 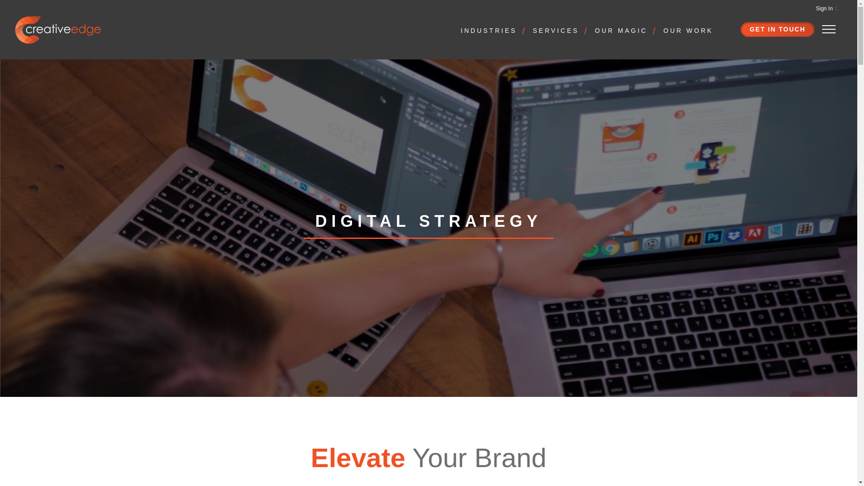 I want to click on GET IN TOUCH, so click(x=778, y=30).